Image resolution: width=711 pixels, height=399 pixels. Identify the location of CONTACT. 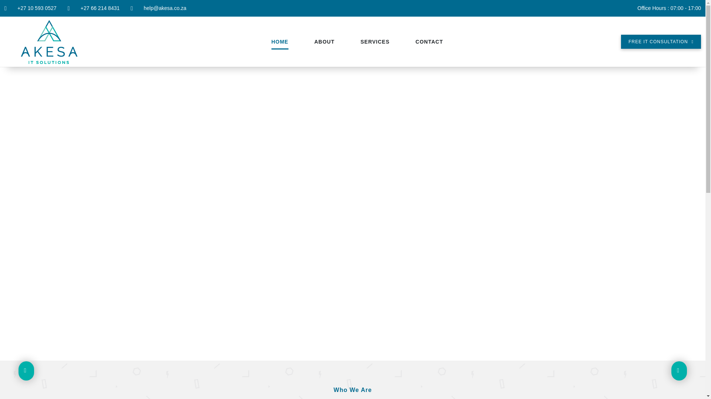
(429, 42).